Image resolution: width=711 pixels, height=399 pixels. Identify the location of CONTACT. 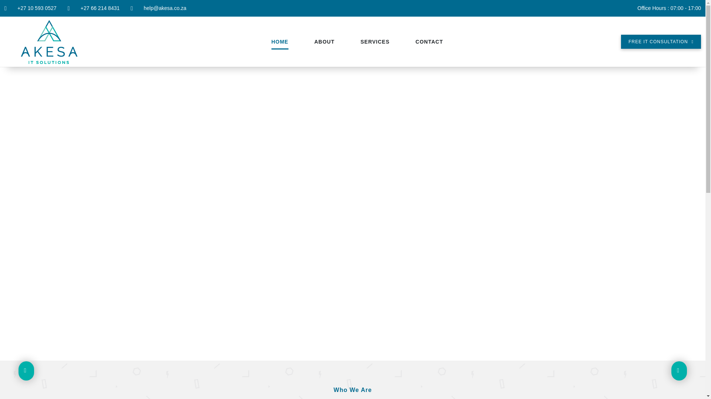
(429, 42).